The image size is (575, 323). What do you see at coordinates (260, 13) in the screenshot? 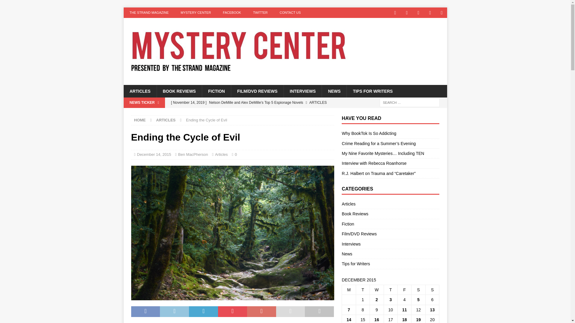
I see `TWITTER` at bounding box center [260, 13].